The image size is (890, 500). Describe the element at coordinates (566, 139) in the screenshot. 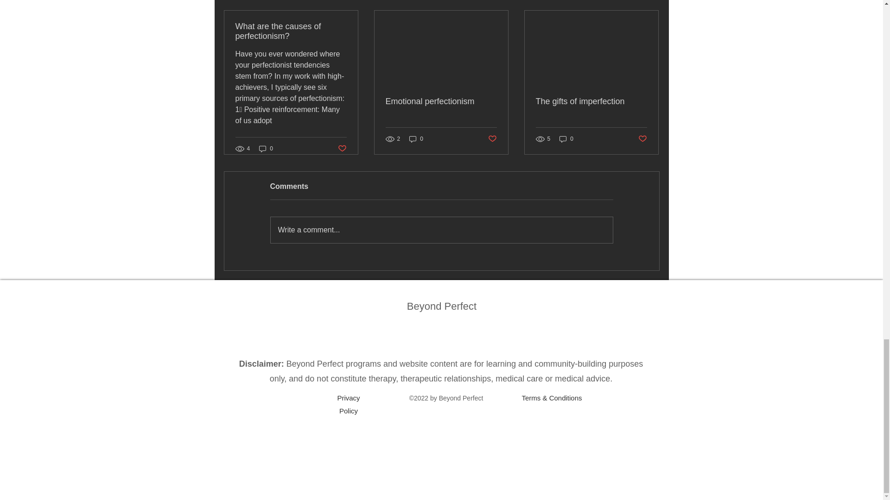

I see `0` at that location.